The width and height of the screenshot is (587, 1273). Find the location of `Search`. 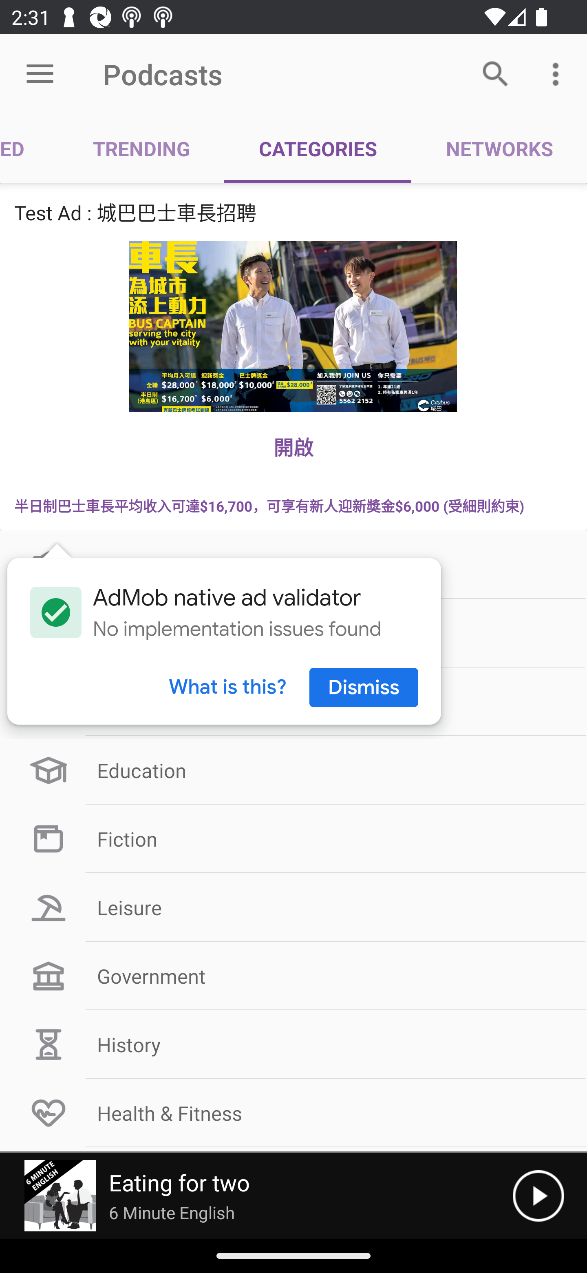

Search is located at coordinates (496, 73).